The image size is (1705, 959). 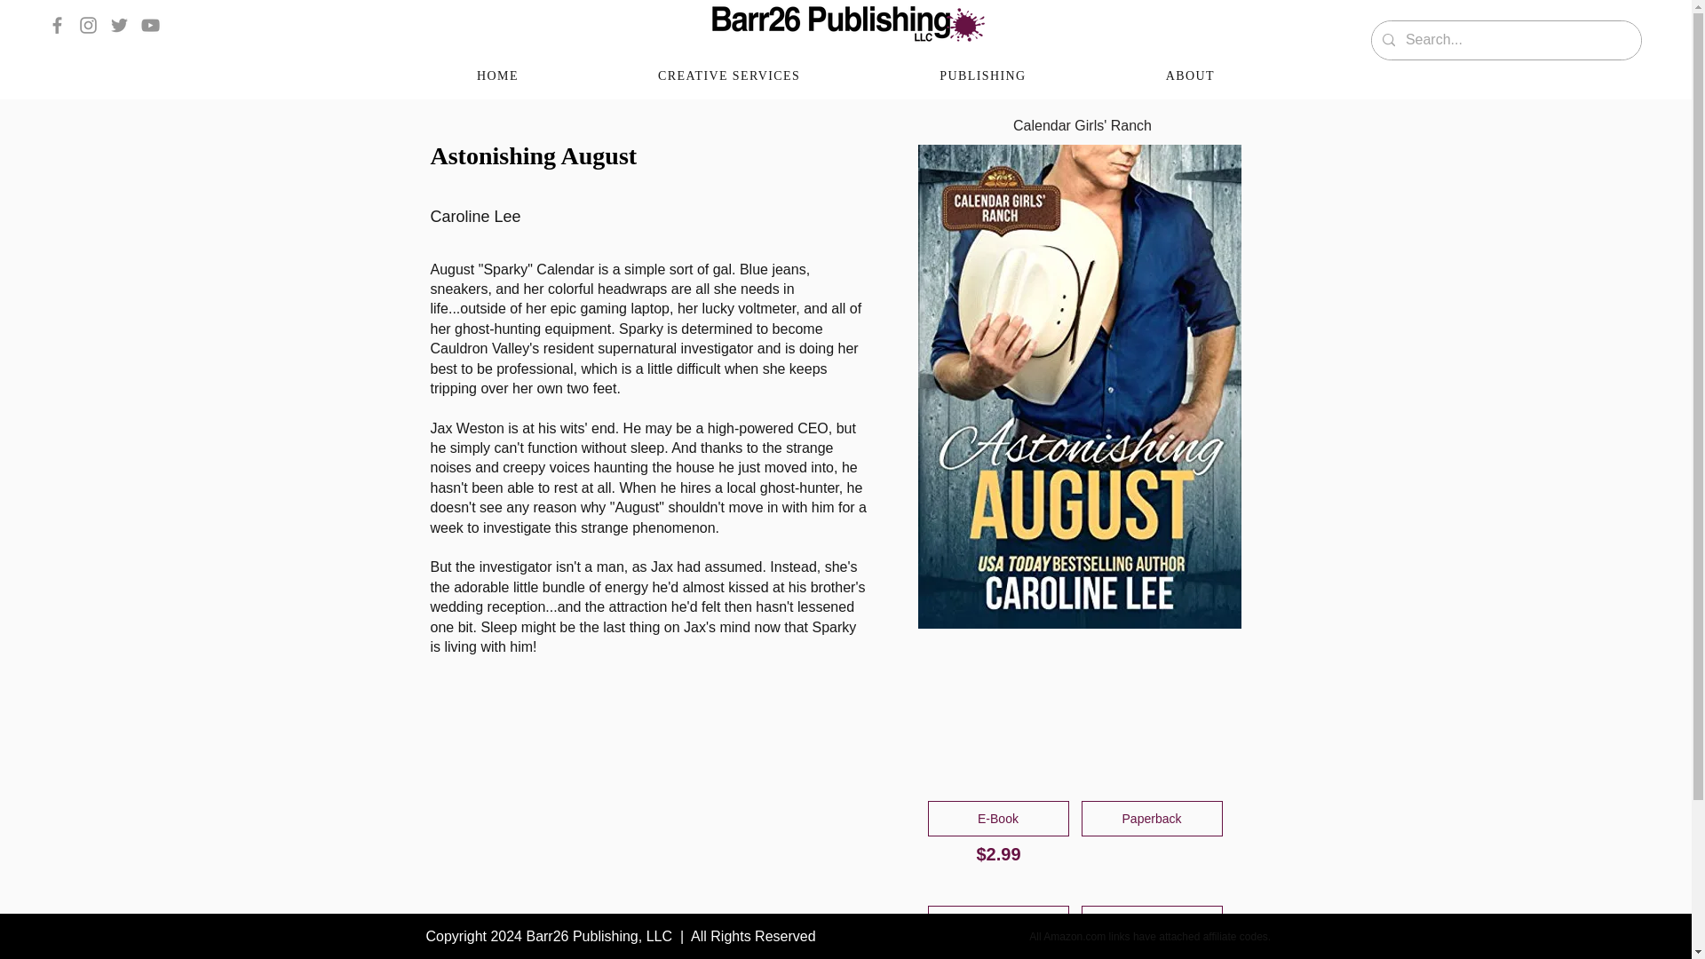 What do you see at coordinates (639, 217) in the screenshot?
I see `Caroline Lee` at bounding box center [639, 217].